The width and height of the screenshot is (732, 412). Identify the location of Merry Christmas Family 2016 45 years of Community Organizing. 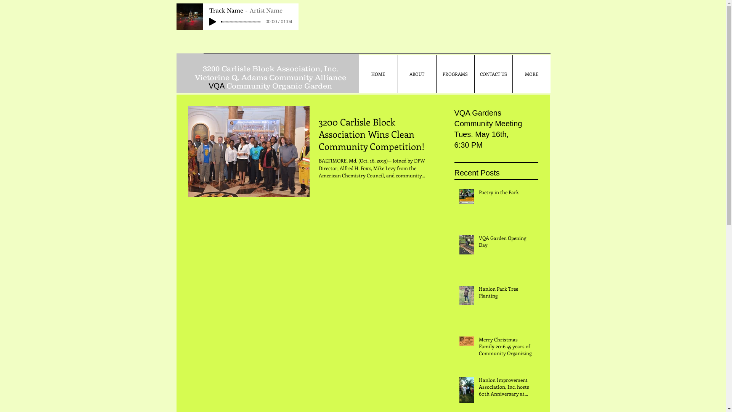
(506, 348).